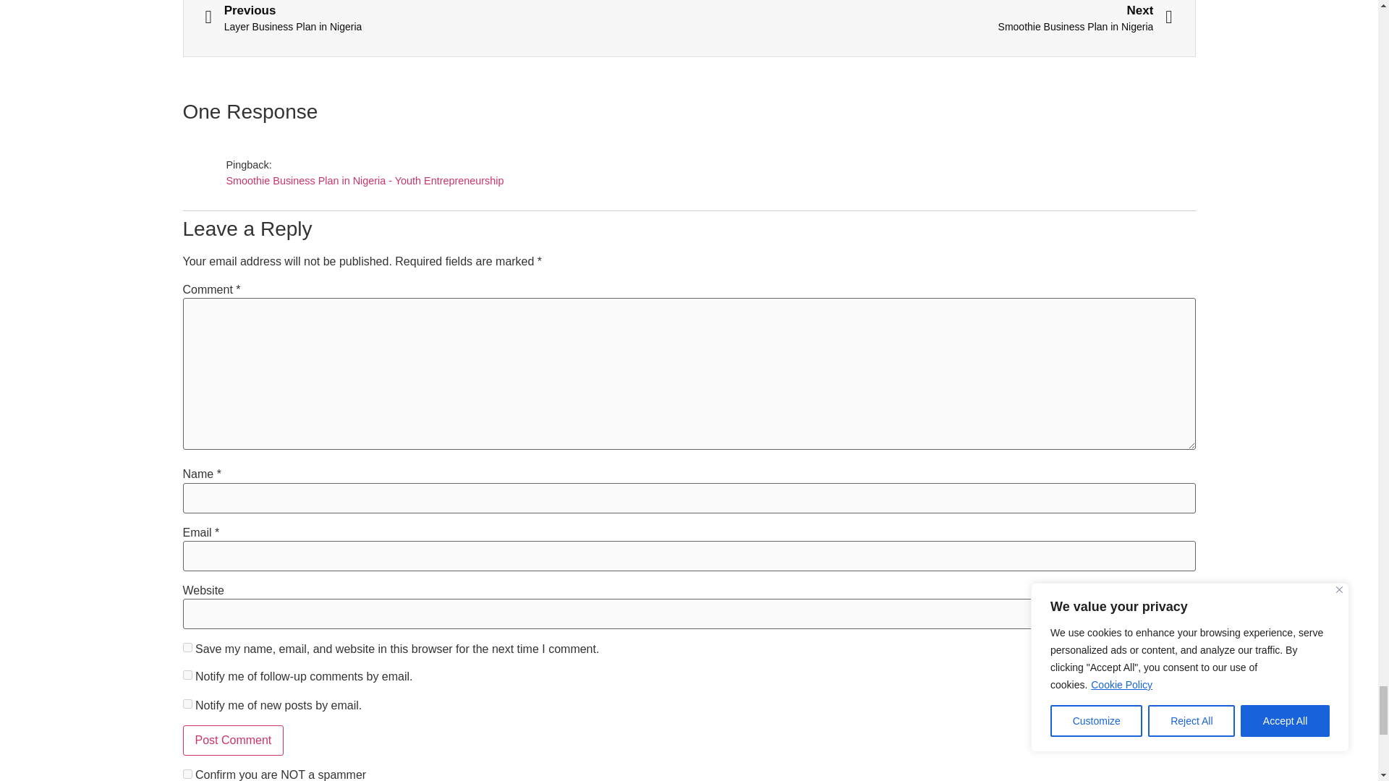  Describe the element at coordinates (187, 774) in the screenshot. I see `on` at that location.